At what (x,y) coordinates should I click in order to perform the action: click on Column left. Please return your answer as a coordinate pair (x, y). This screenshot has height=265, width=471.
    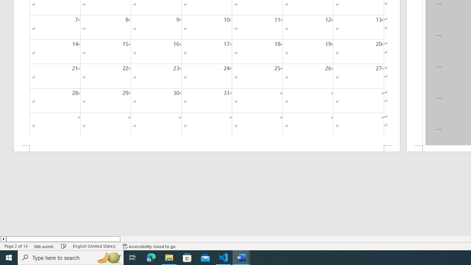
    Looking at the image, I should click on (3, 239).